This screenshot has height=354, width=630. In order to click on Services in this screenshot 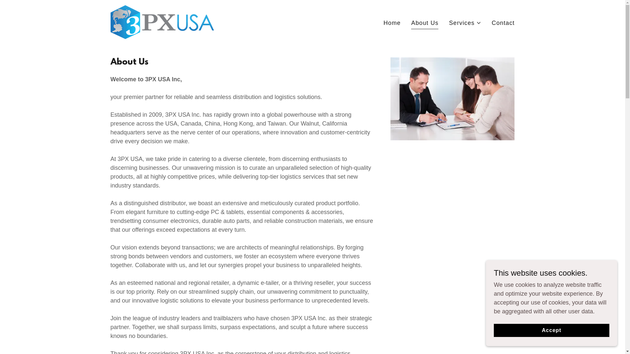, I will do `click(465, 23)`.